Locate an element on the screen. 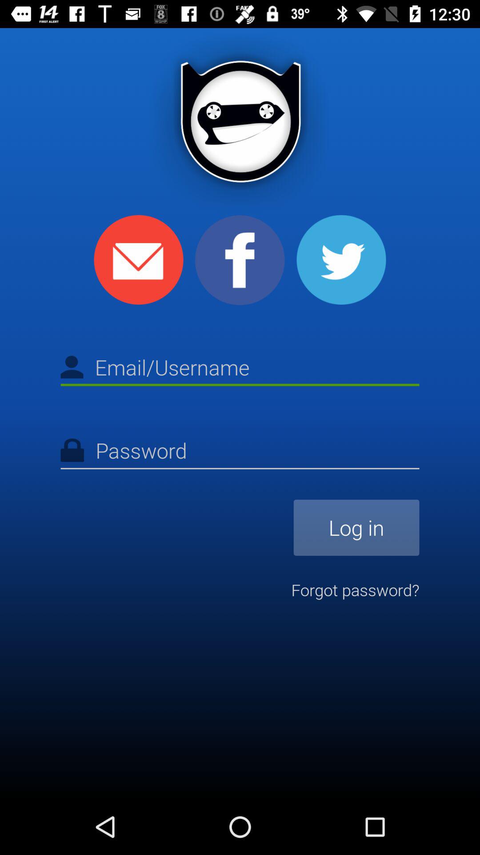 The width and height of the screenshot is (480, 855). login through twitter is located at coordinates (341, 260).